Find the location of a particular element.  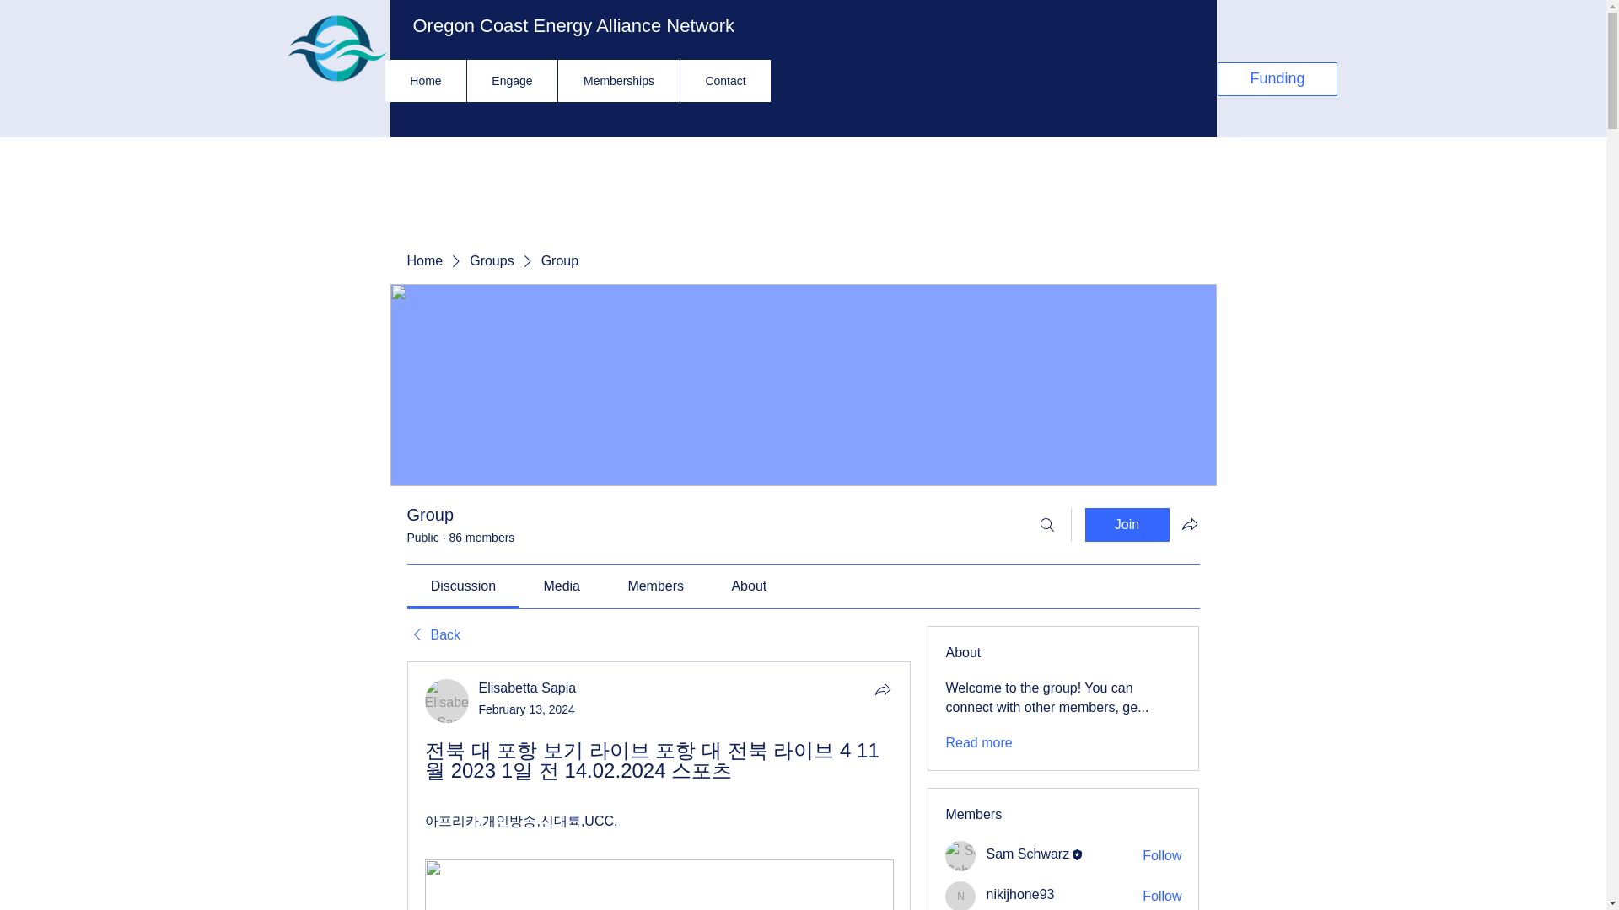

Back is located at coordinates (433, 635).